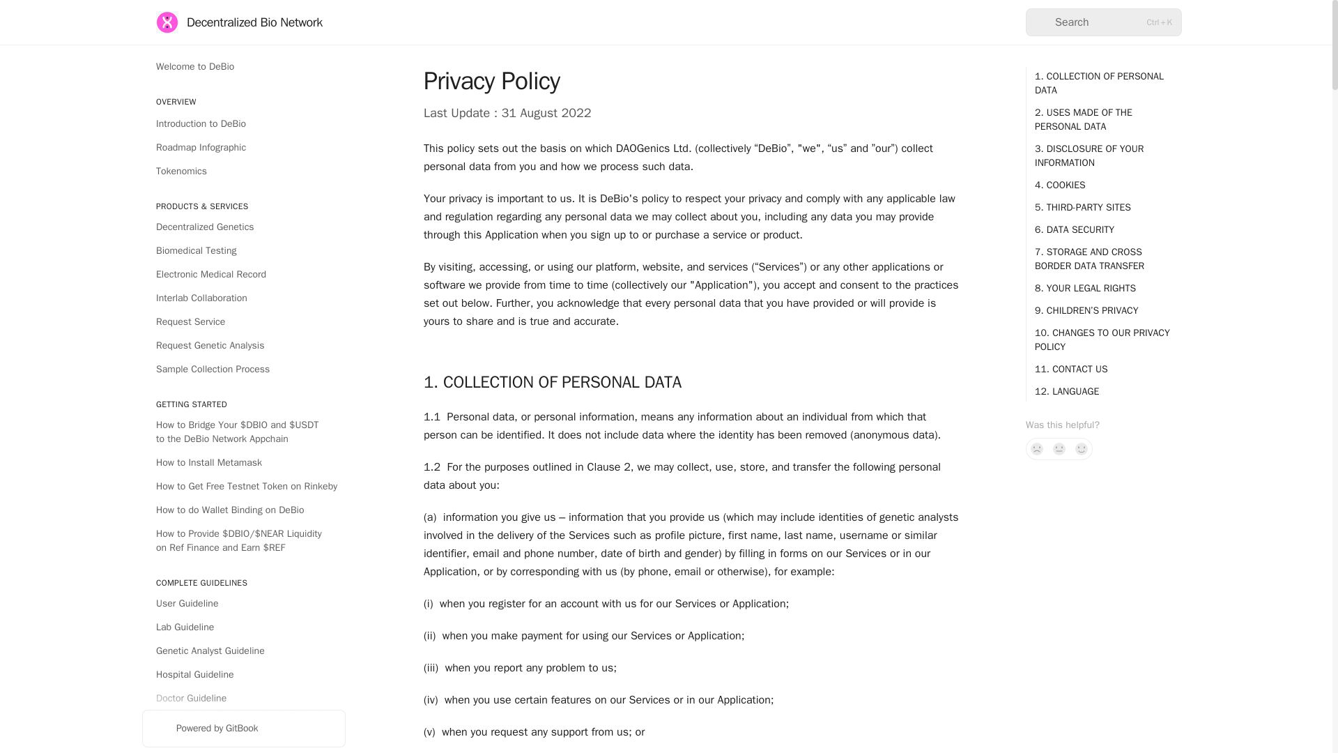  What do you see at coordinates (243, 463) in the screenshot?
I see `How to Install Metamask` at bounding box center [243, 463].